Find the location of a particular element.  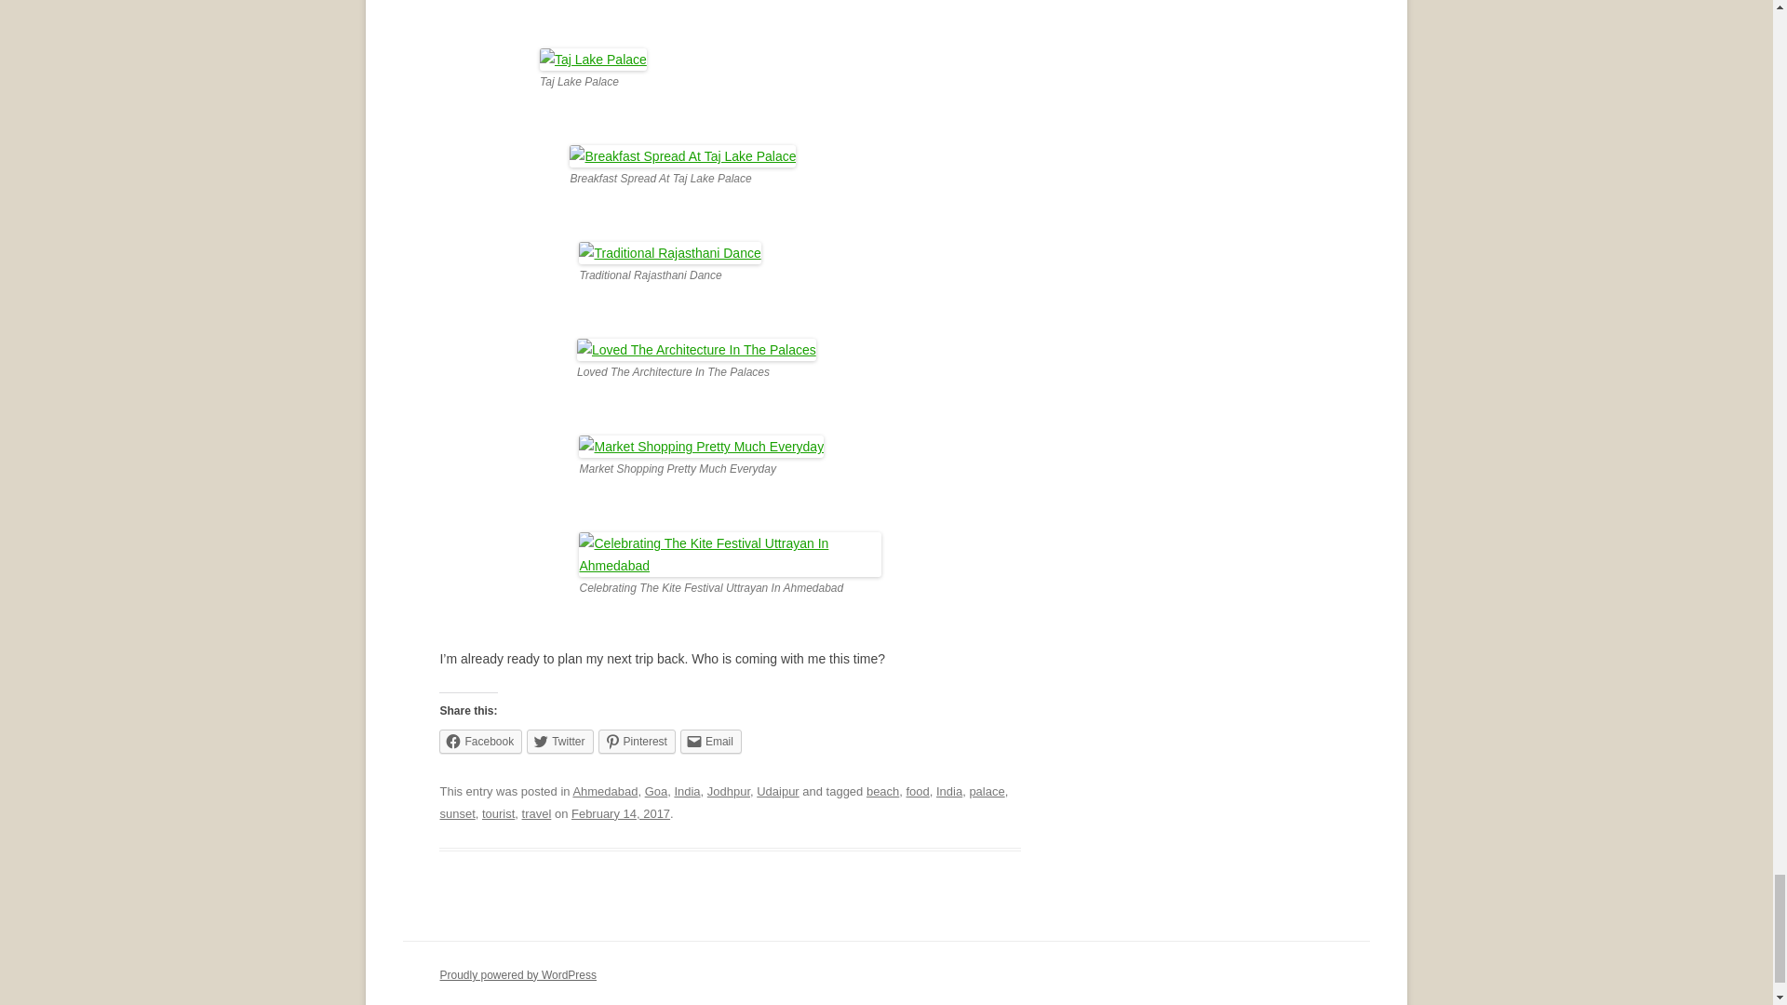

3:59 PM is located at coordinates (621, 813).